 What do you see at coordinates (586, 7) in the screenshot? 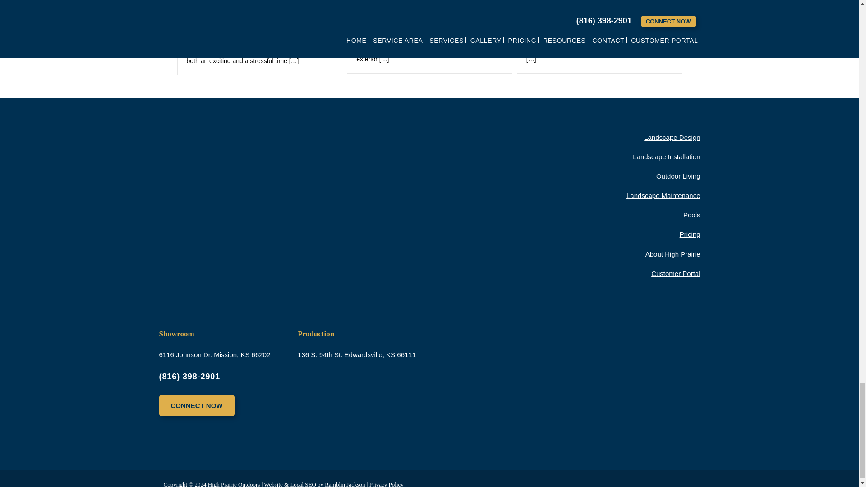
I see `What is Hardscape Cleaning and Servicing?` at bounding box center [586, 7].